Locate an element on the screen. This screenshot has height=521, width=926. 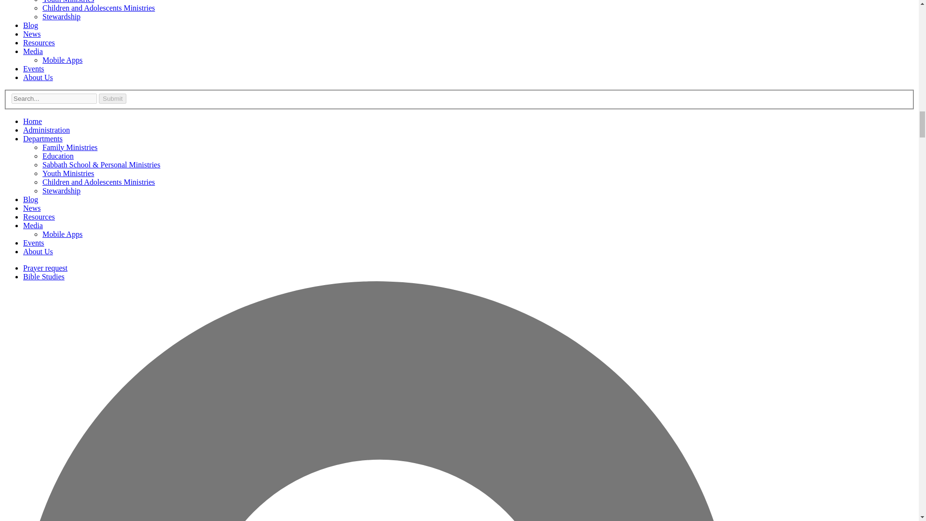
About Us is located at coordinates (38, 252).